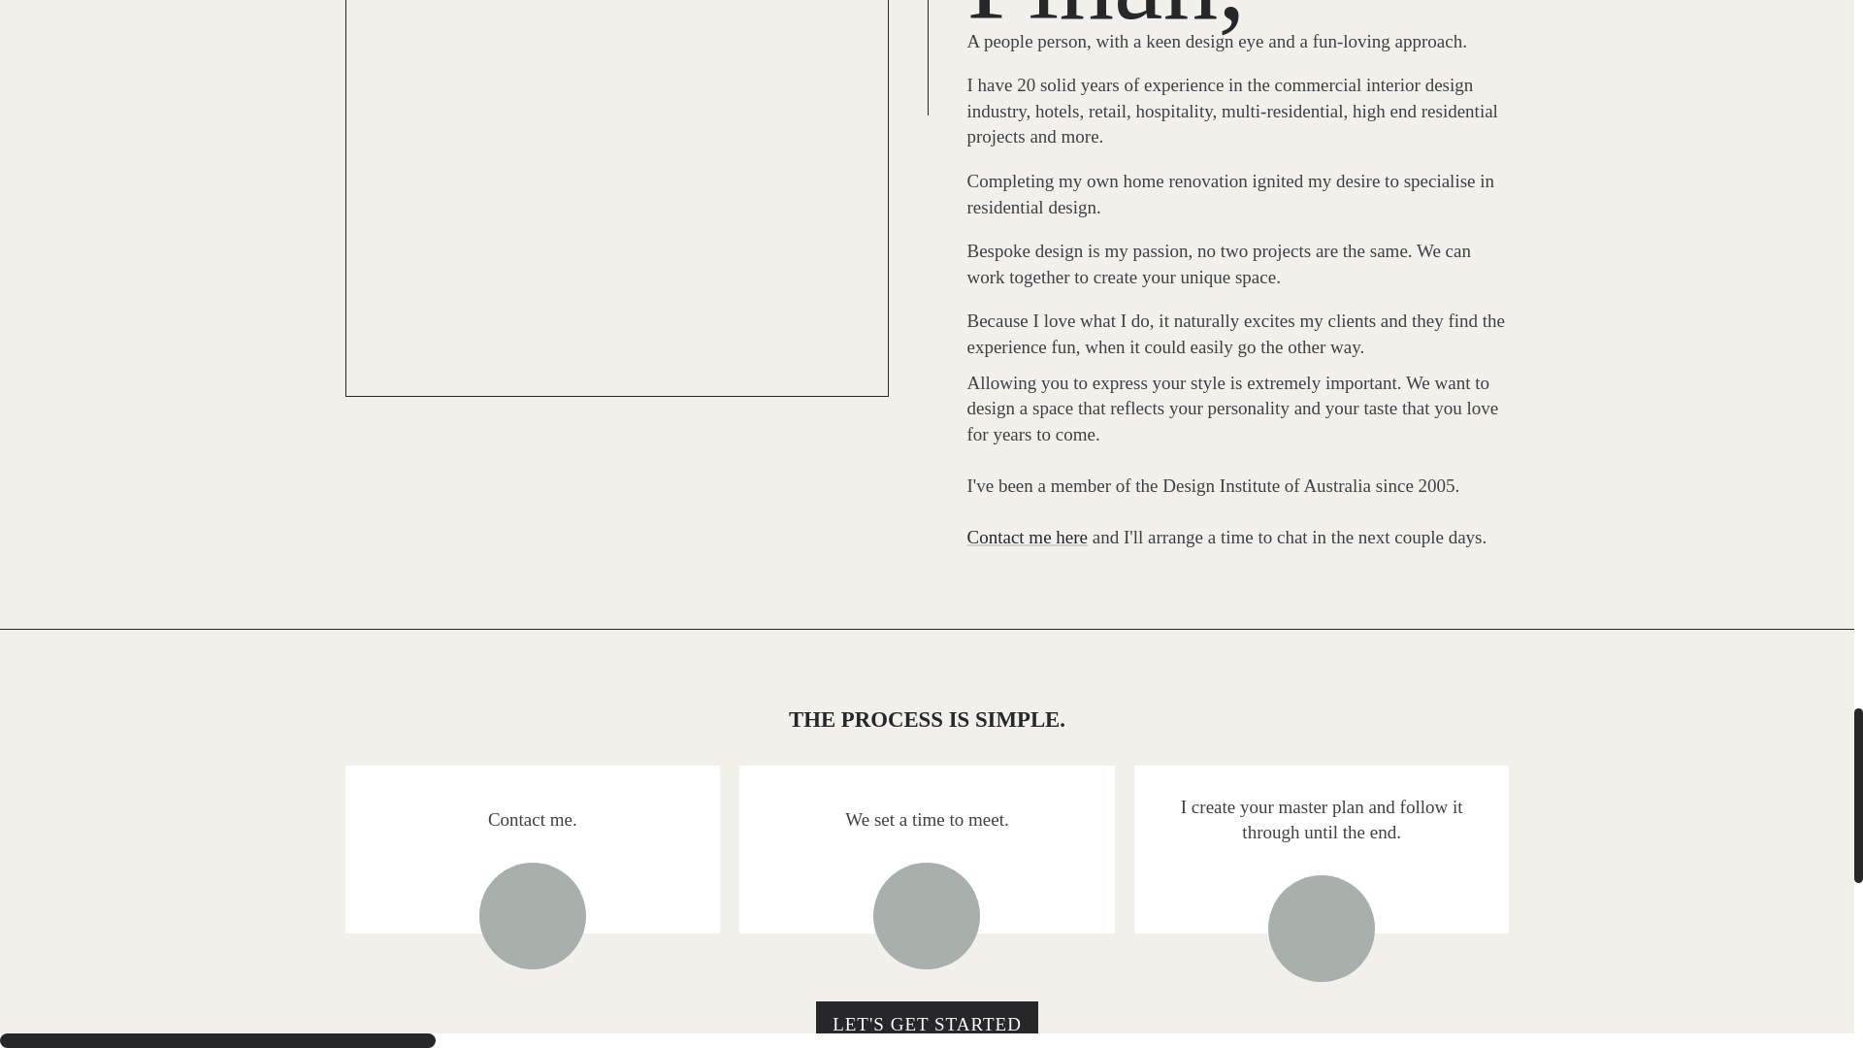  What do you see at coordinates (926, 1025) in the screenshot?
I see `LET'S GET STARTED` at bounding box center [926, 1025].